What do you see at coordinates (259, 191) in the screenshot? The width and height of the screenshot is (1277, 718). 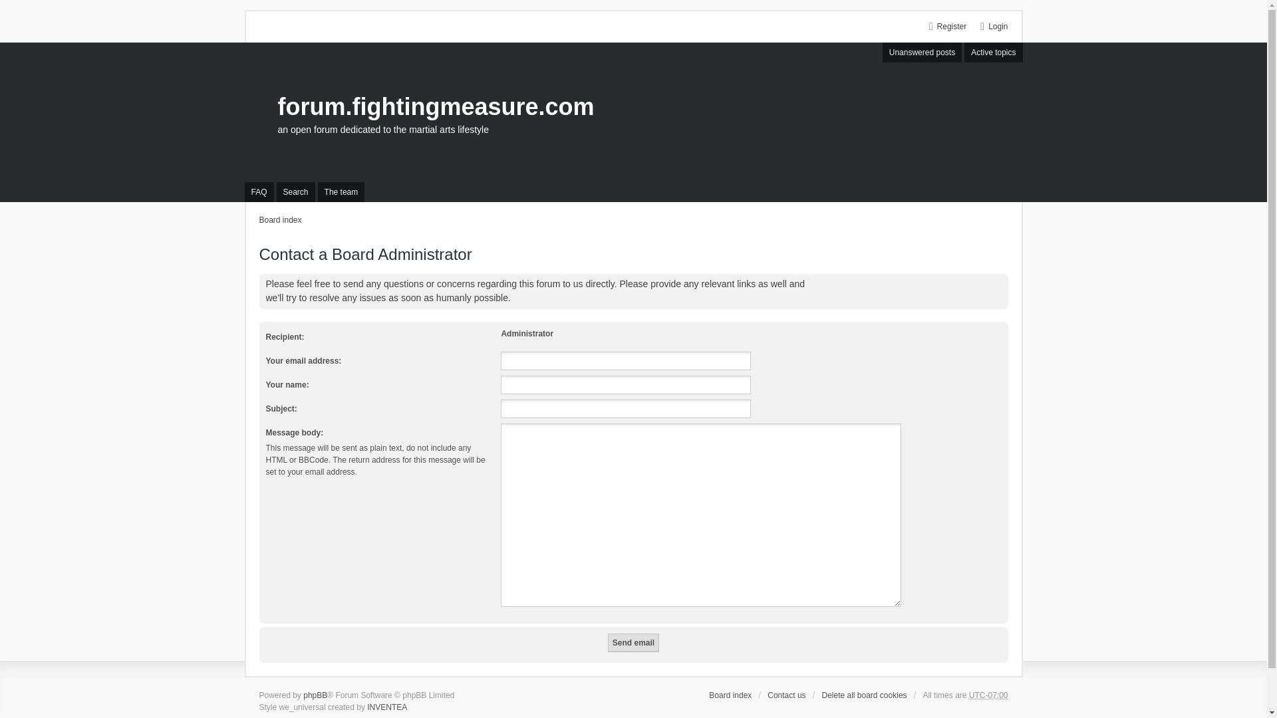 I see `FAQ` at bounding box center [259, 191].